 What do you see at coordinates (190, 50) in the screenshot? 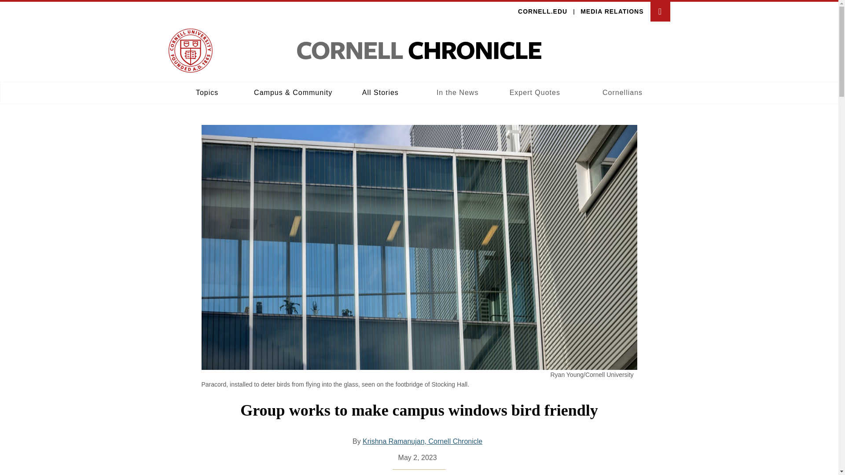
I see `Cornell University` at bounding box center [190, 50].